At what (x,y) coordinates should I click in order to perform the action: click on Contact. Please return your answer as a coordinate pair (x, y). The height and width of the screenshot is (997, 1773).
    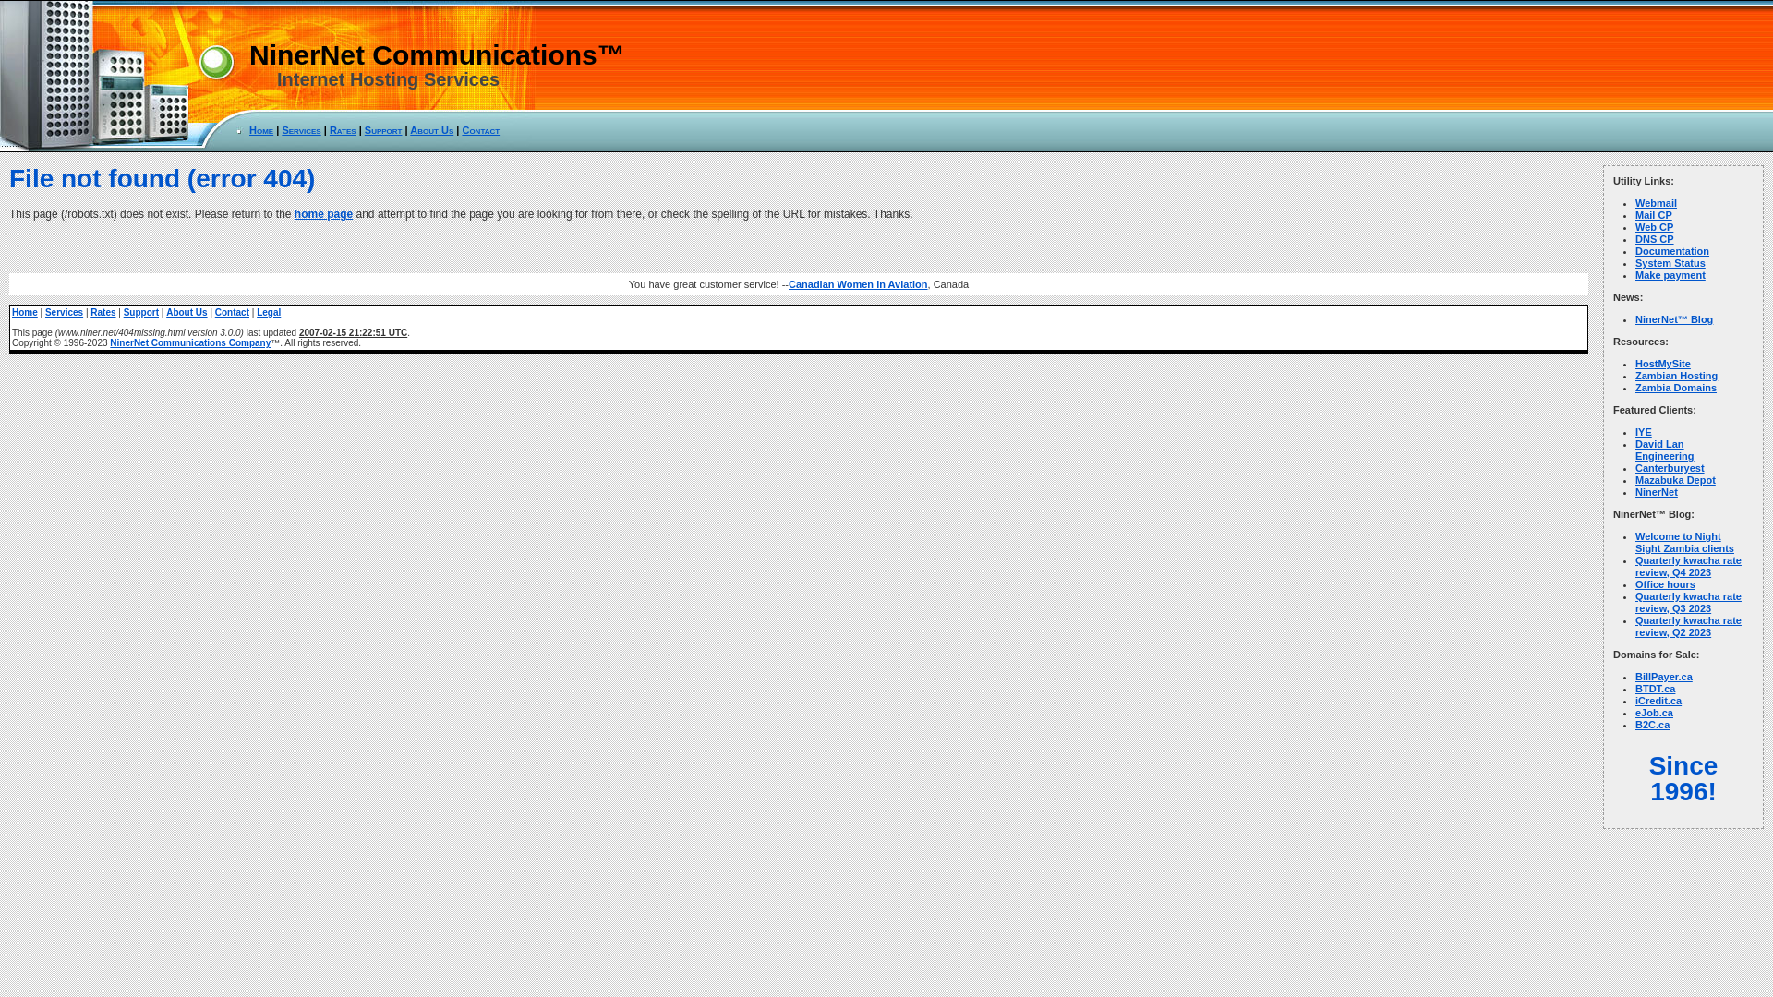
    Looking at the image, I should click on (233, 312).